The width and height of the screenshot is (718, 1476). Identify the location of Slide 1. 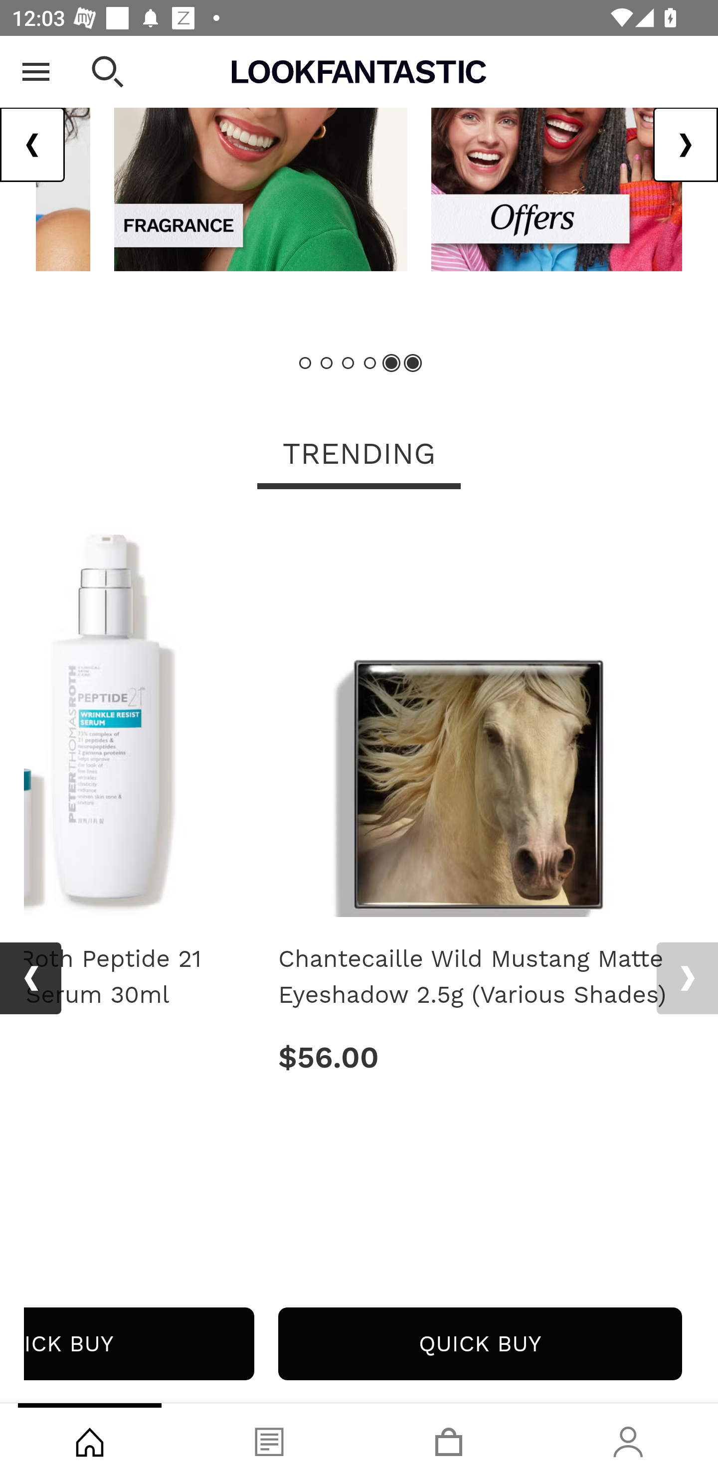
(306, 364).